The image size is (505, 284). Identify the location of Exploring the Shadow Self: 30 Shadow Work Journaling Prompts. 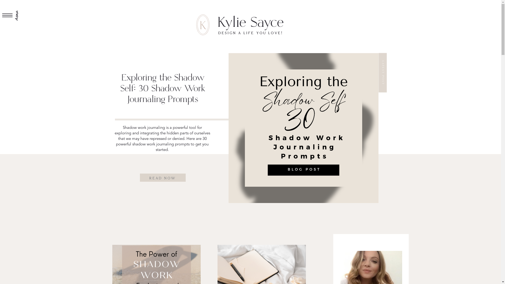
(163, 178).